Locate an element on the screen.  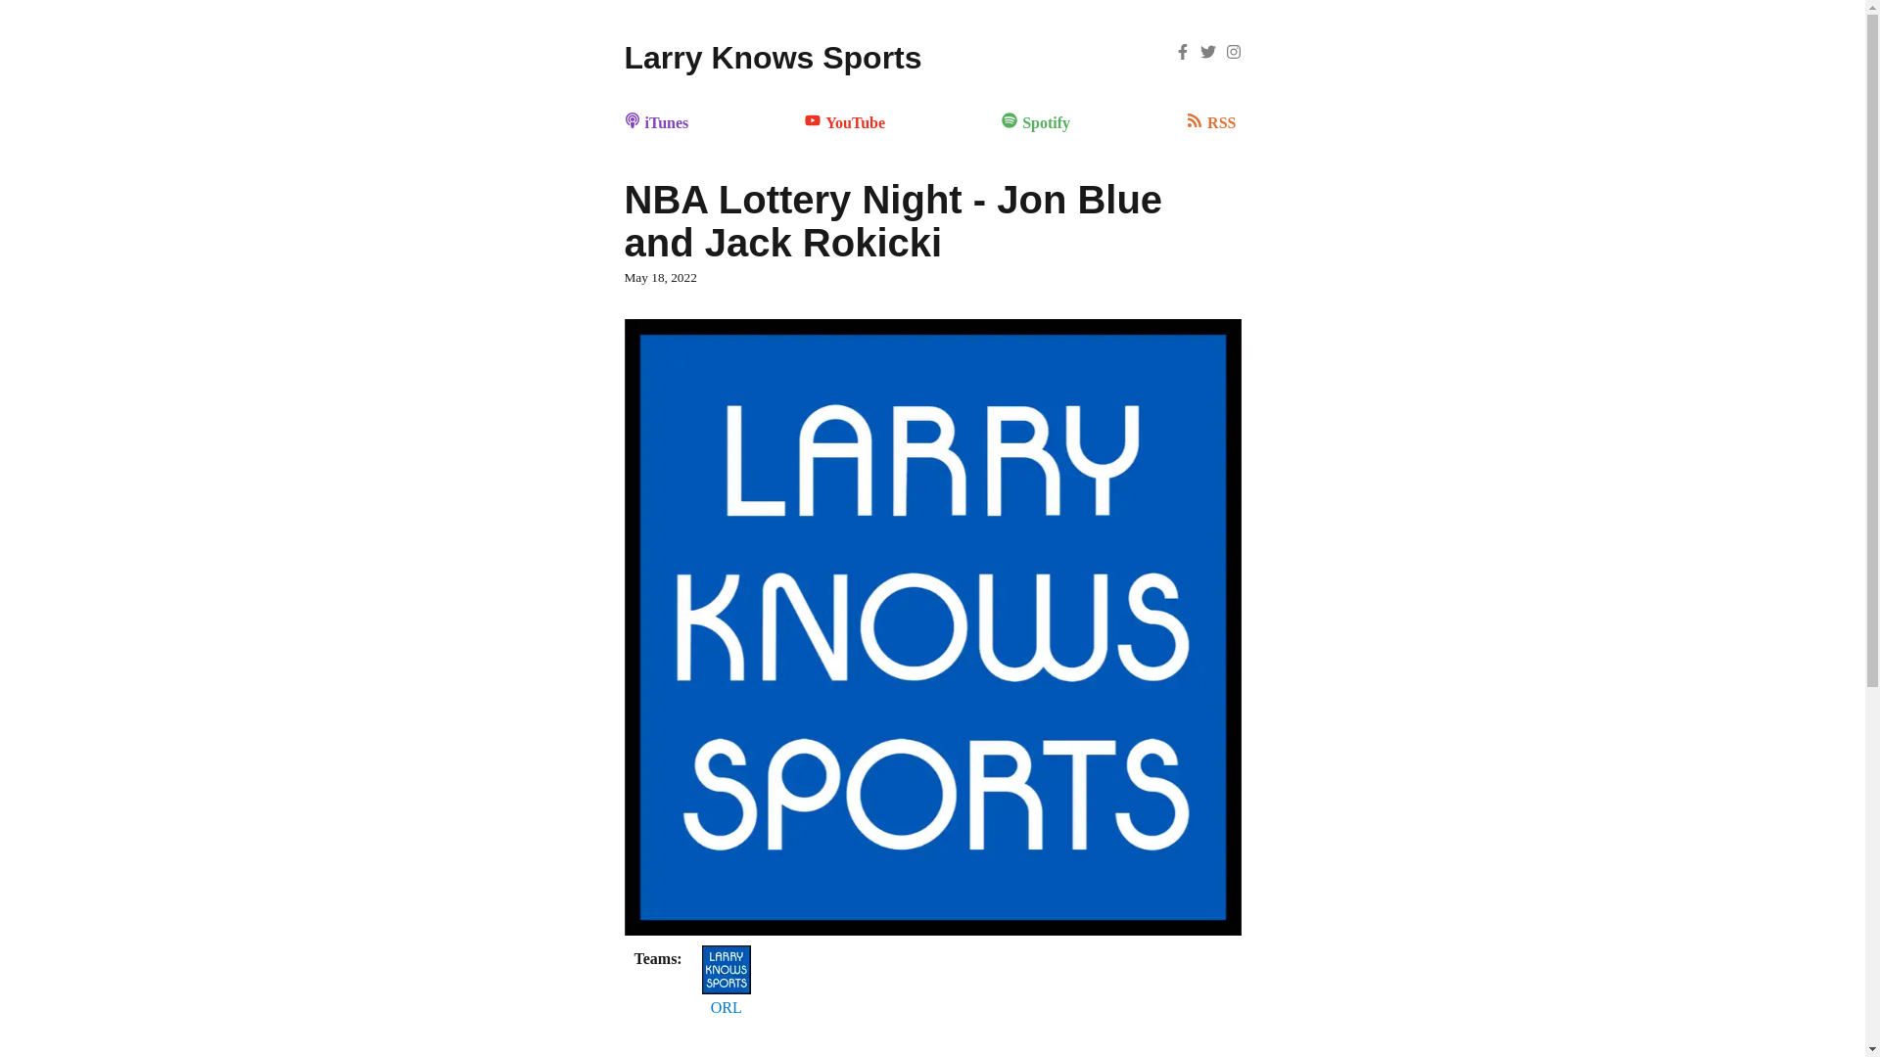
YouTube is located at coordinates (846, 121).